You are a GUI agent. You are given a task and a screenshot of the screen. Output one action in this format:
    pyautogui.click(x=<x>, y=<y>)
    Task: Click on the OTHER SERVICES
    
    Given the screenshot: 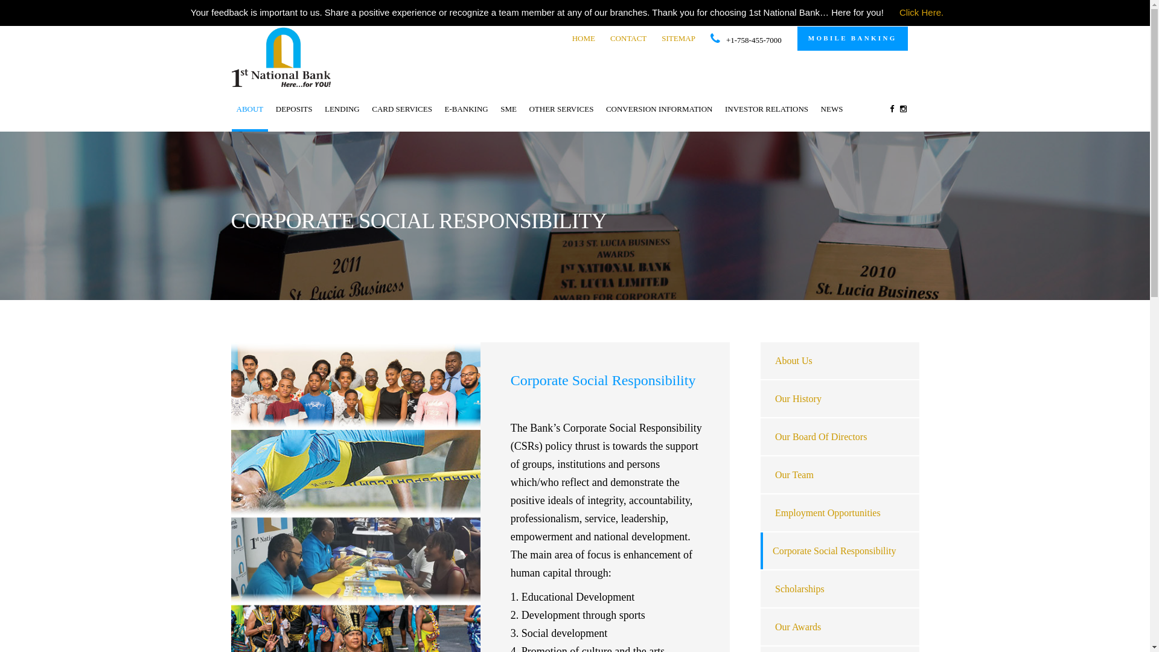 What is the action you would take?
    pyautogui.click(x=561, y=109)
    